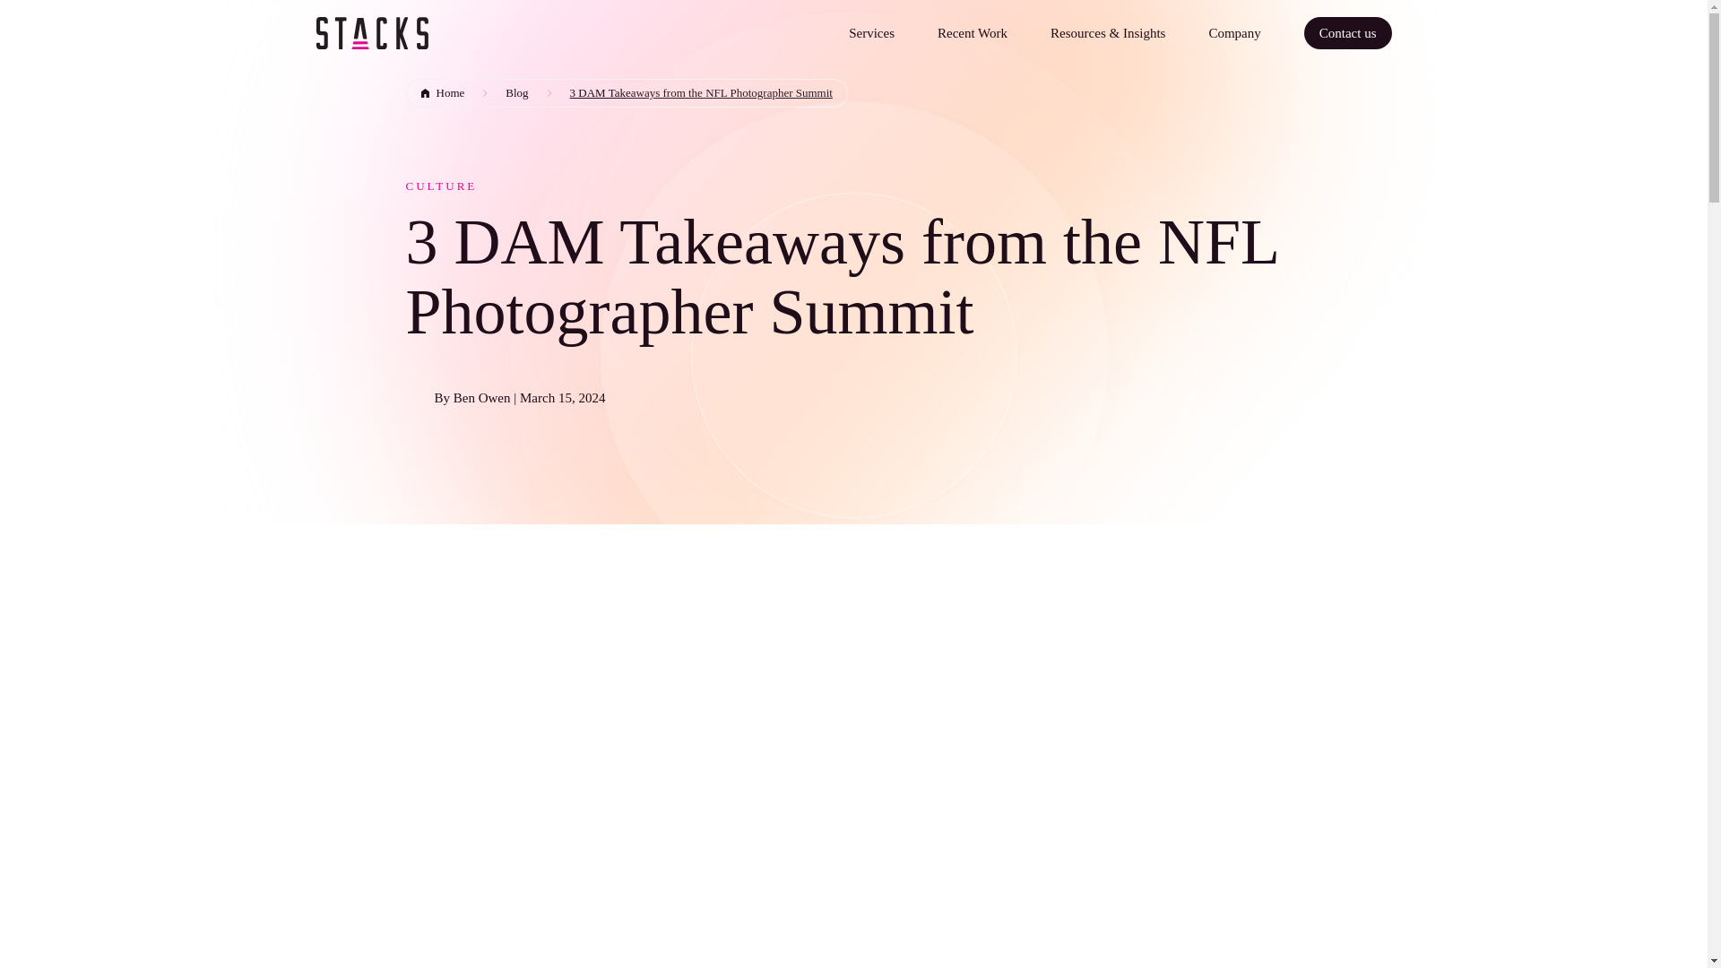  What do you see at coordinates (441, 92) in the screenshot?
I see `Home` at bounding box center [441, 92].